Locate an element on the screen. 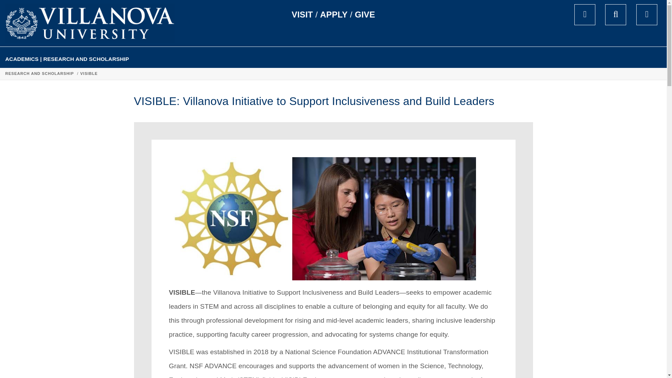 The width and height of the screenshot is (672, 378). GIVE is located at coordinates (365, 15).